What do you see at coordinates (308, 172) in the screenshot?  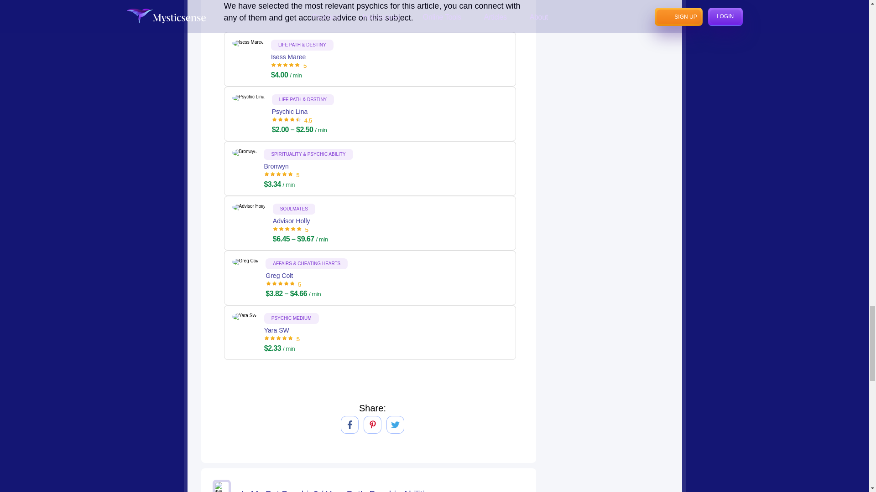 I see `Bronwyn` at bounding box center [308, 172].